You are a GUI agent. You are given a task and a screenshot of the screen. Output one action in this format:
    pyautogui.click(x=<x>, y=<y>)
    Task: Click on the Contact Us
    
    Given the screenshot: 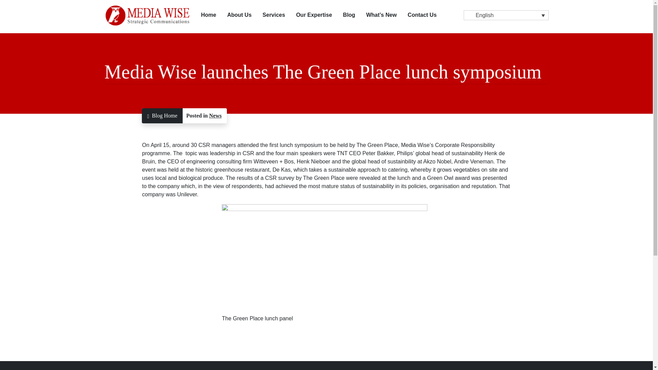 What is the action you would take?
    pyautogui.click(x=422, y=15)
    